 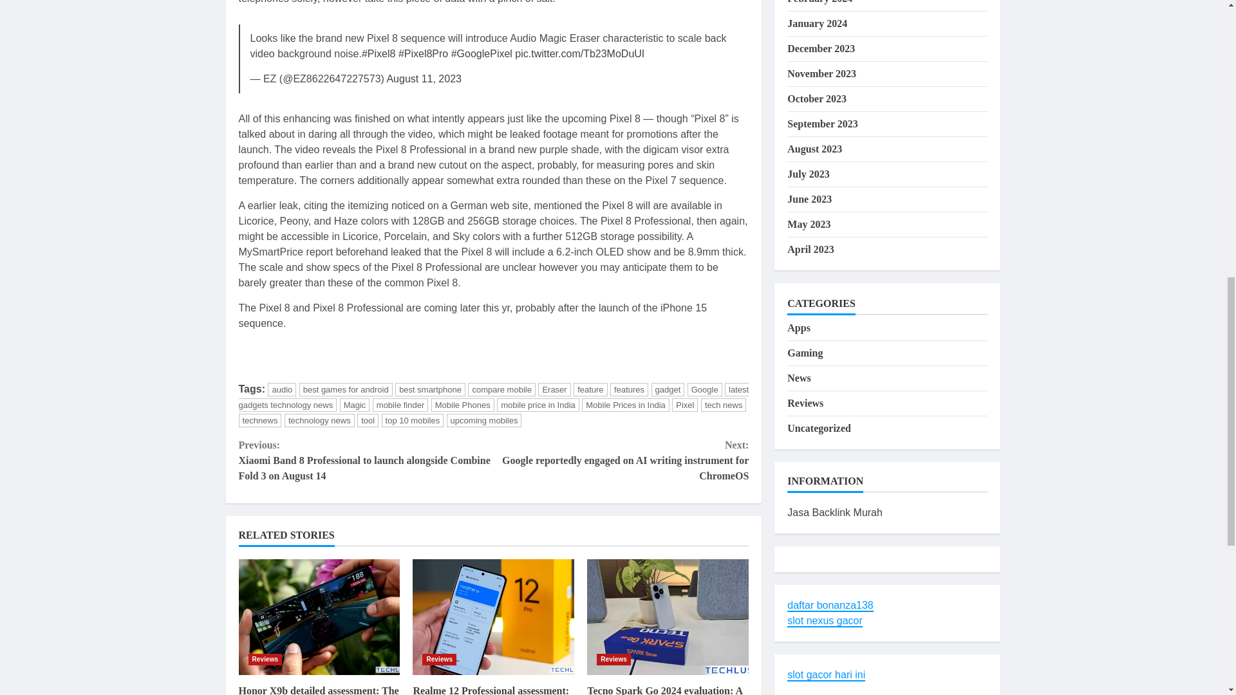 I want to click on features, so click(x=629, y=389).